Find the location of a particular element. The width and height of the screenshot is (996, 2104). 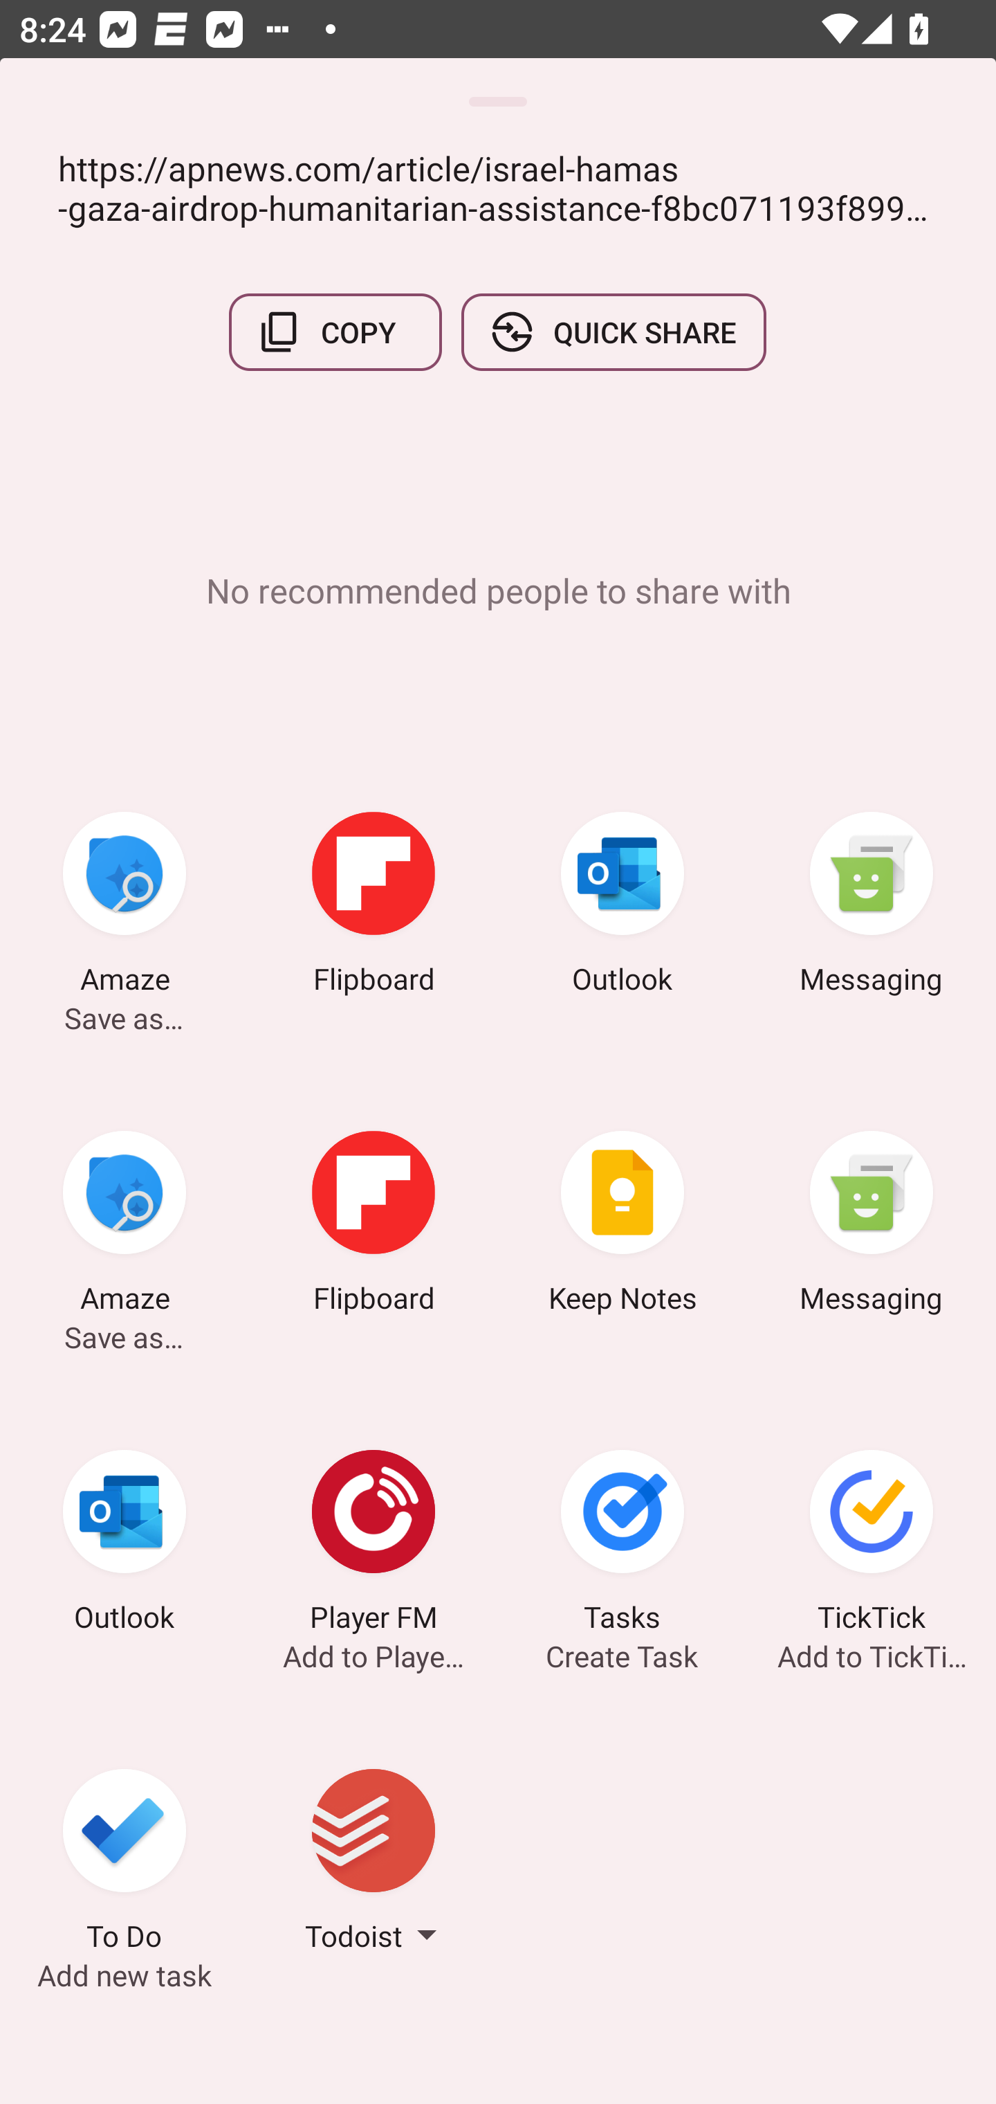

Messaging is located at coordinates (871, 1226).